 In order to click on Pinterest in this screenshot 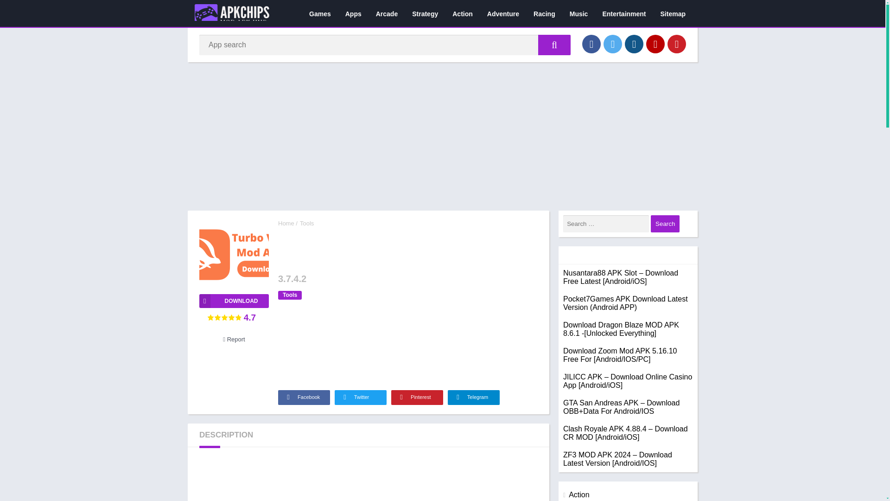, I will do `click(417, 397)`.